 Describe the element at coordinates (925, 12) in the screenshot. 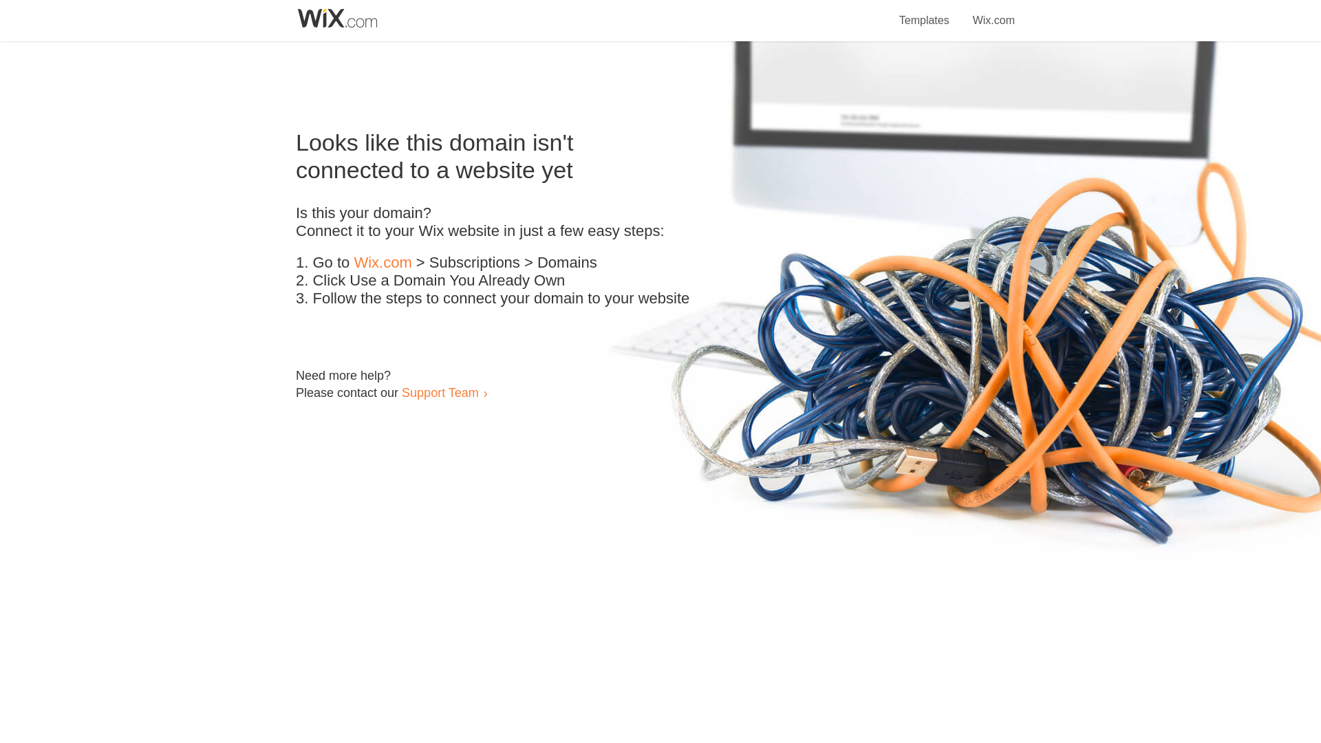

I see `Templates` at that location.